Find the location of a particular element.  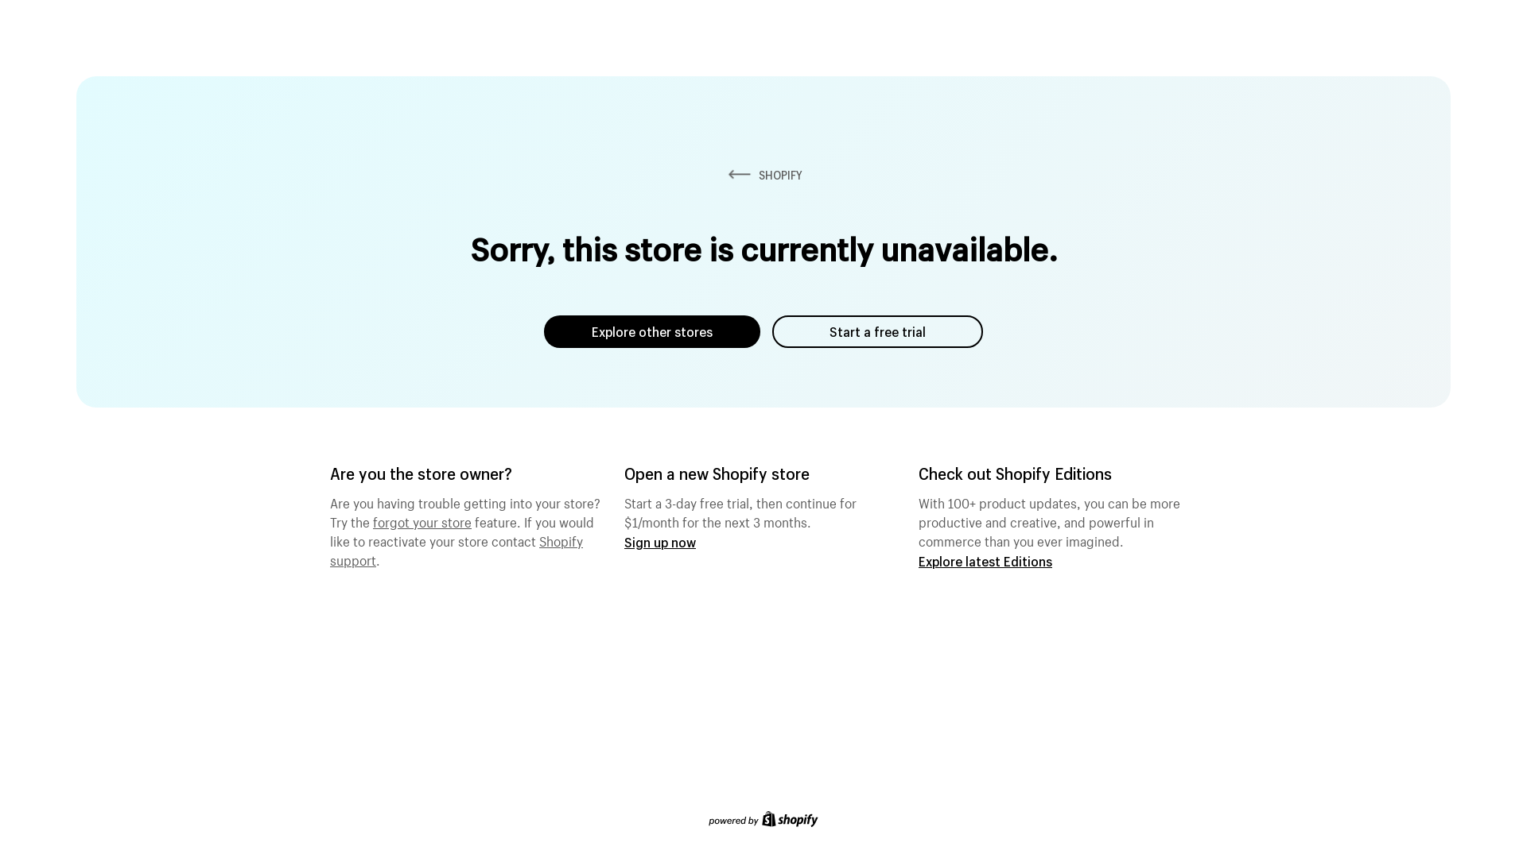

SHOPIFY is located at coordinates (763, 175).